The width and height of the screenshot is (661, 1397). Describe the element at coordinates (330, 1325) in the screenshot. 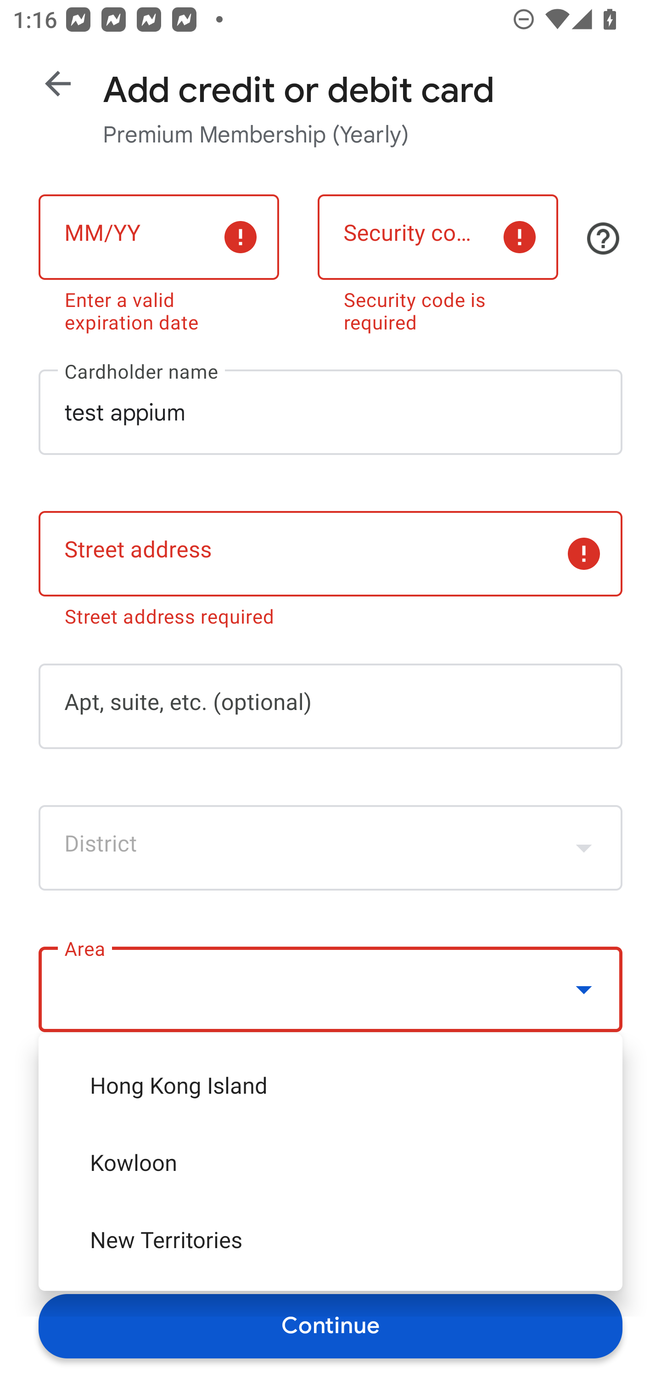

I see `Continue` at that location.